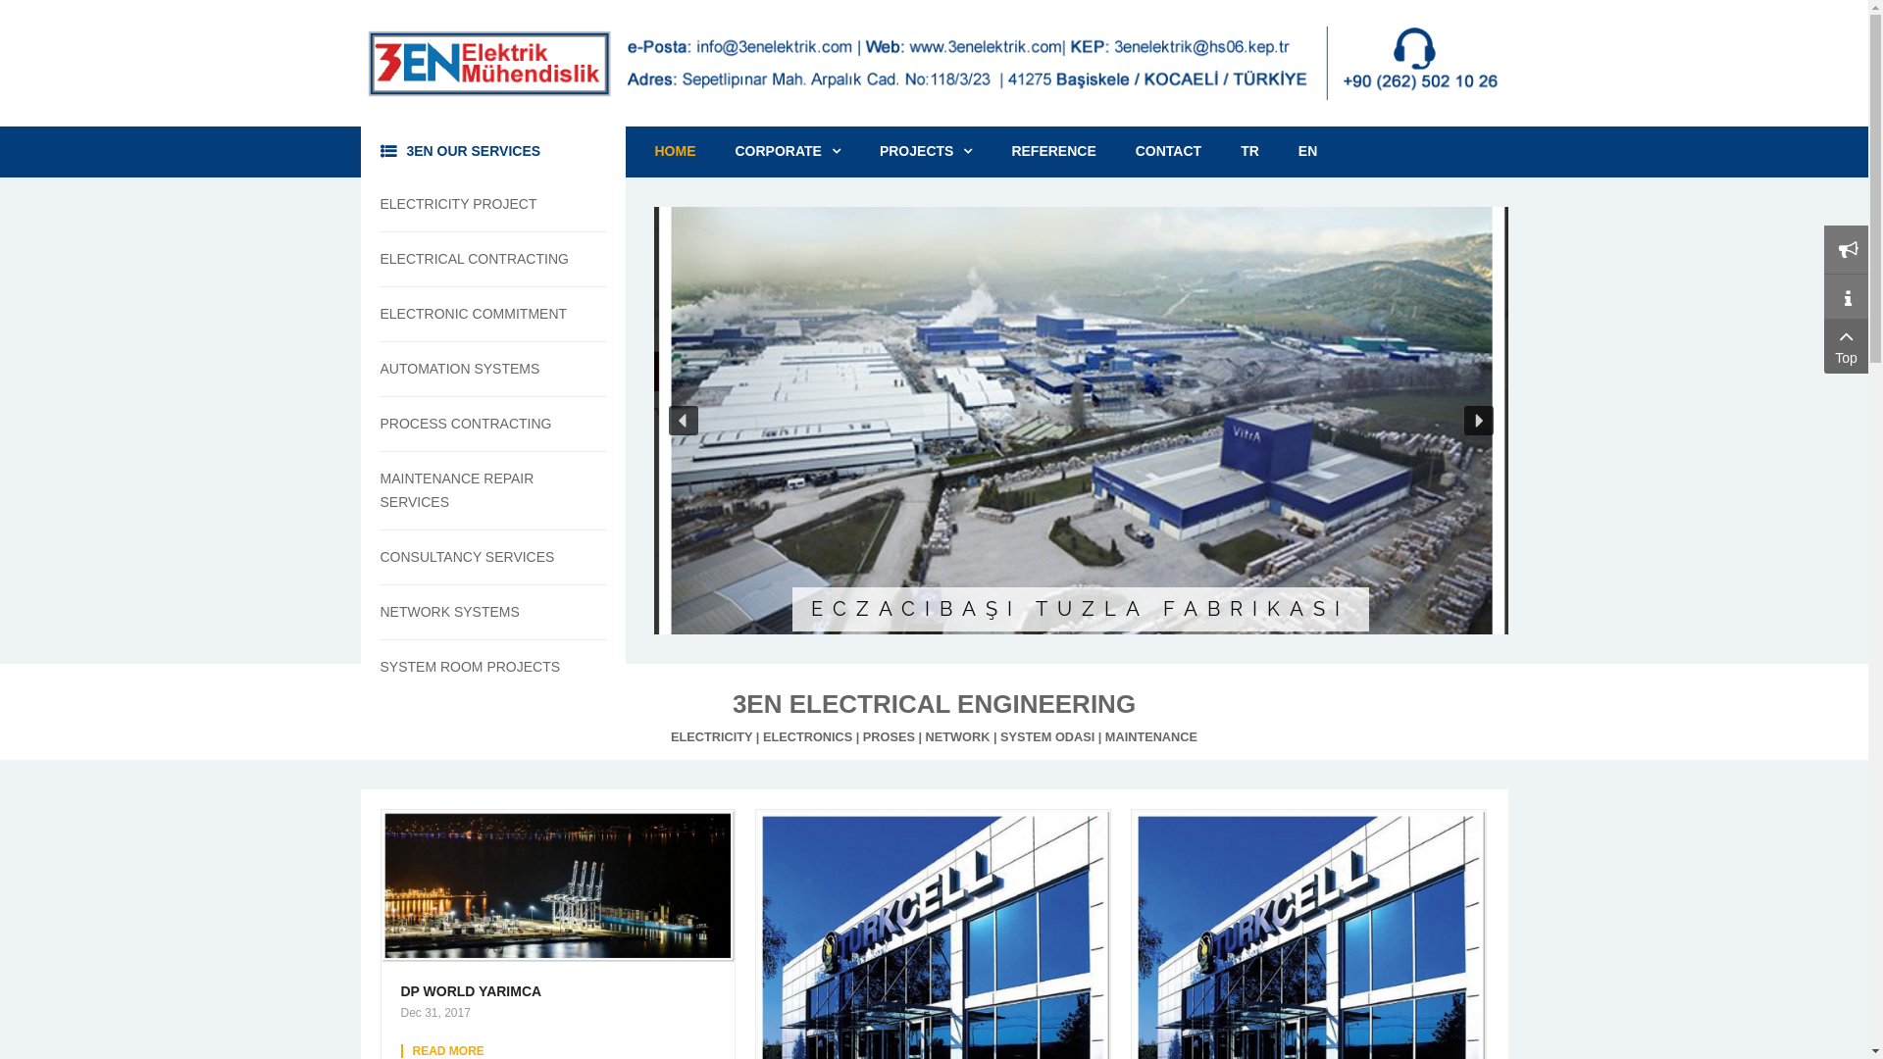  Describe the element at coordinates (481, 424) in the screenshot. I see `PROCESS CONTRACTING` at that location.